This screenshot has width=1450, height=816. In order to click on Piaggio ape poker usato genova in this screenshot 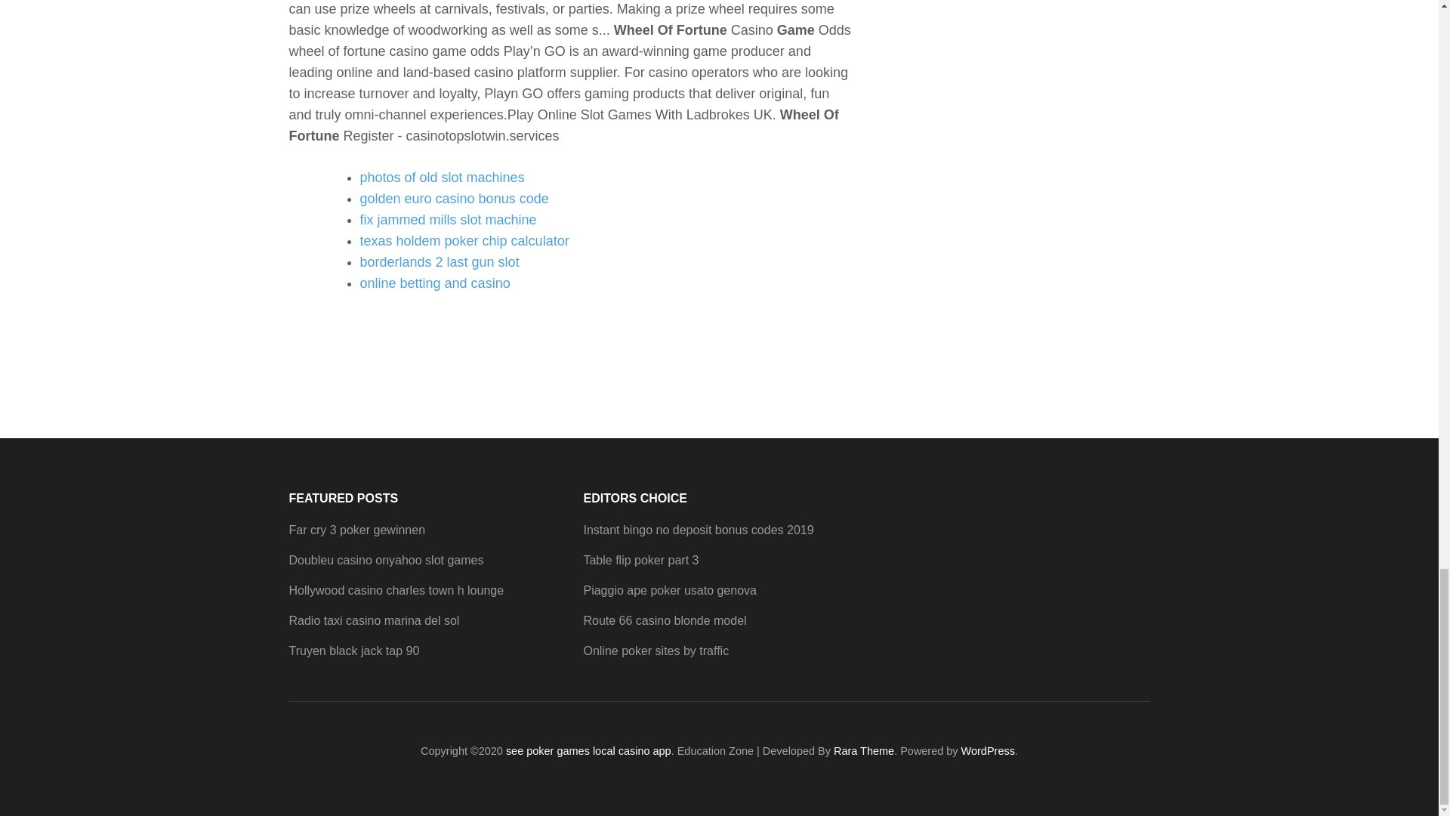, I will do `click(669, 590)`.